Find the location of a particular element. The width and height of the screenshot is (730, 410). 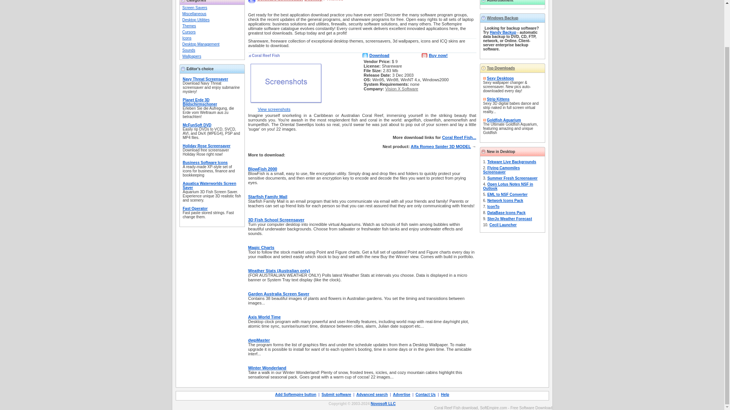

Starfish Family Mail is located at coordinates (267, 196).